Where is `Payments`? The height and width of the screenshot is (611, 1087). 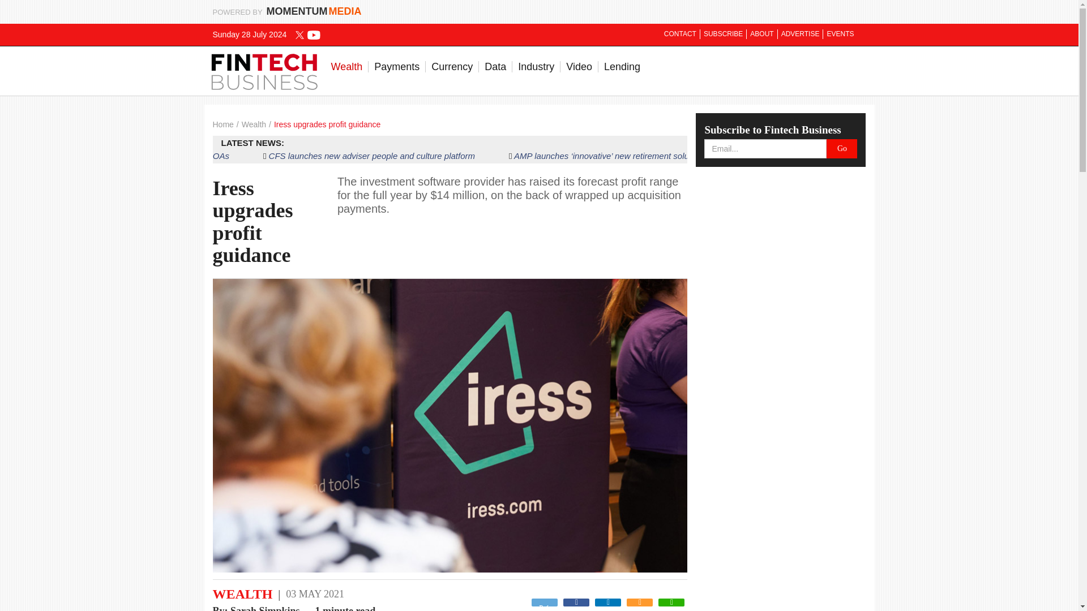 Payments is located at coordinates (397, 67).